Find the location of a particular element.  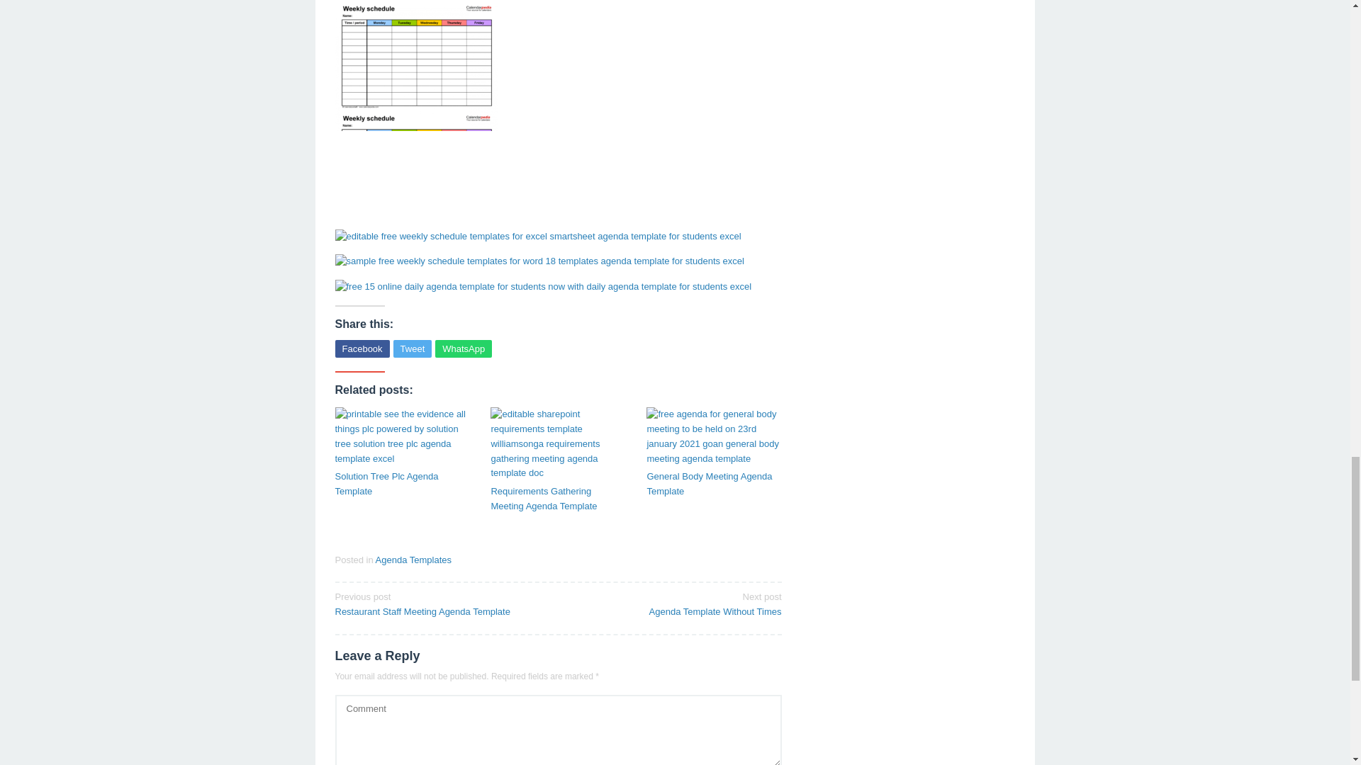

General Body Meeting Agenda Template is located at coordinates (464, 348).